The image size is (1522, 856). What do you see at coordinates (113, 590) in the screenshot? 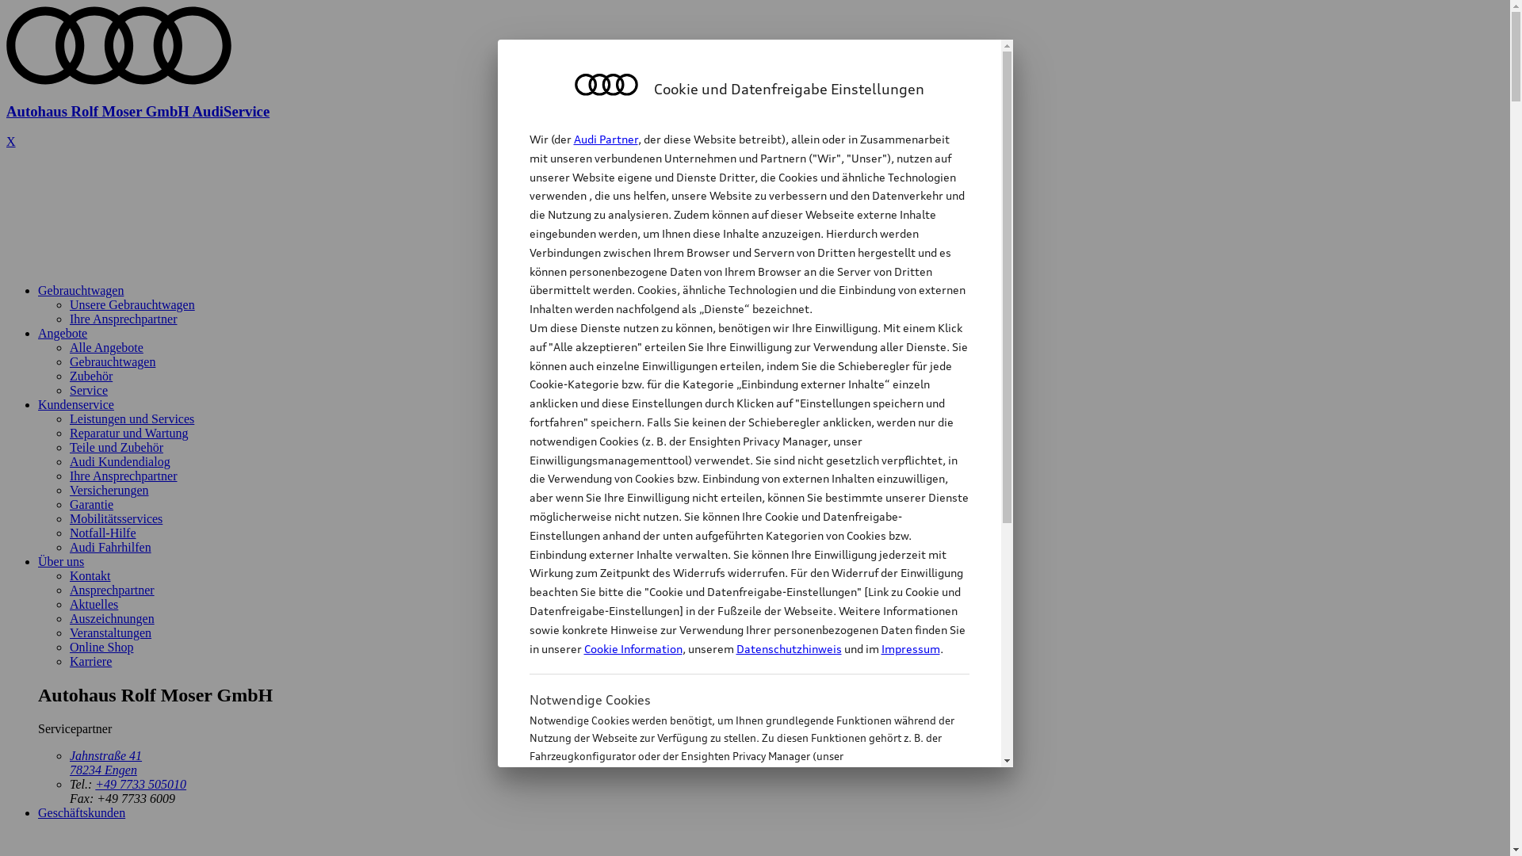
I see `Ansprechpartner` at bounding box center [113, 590].